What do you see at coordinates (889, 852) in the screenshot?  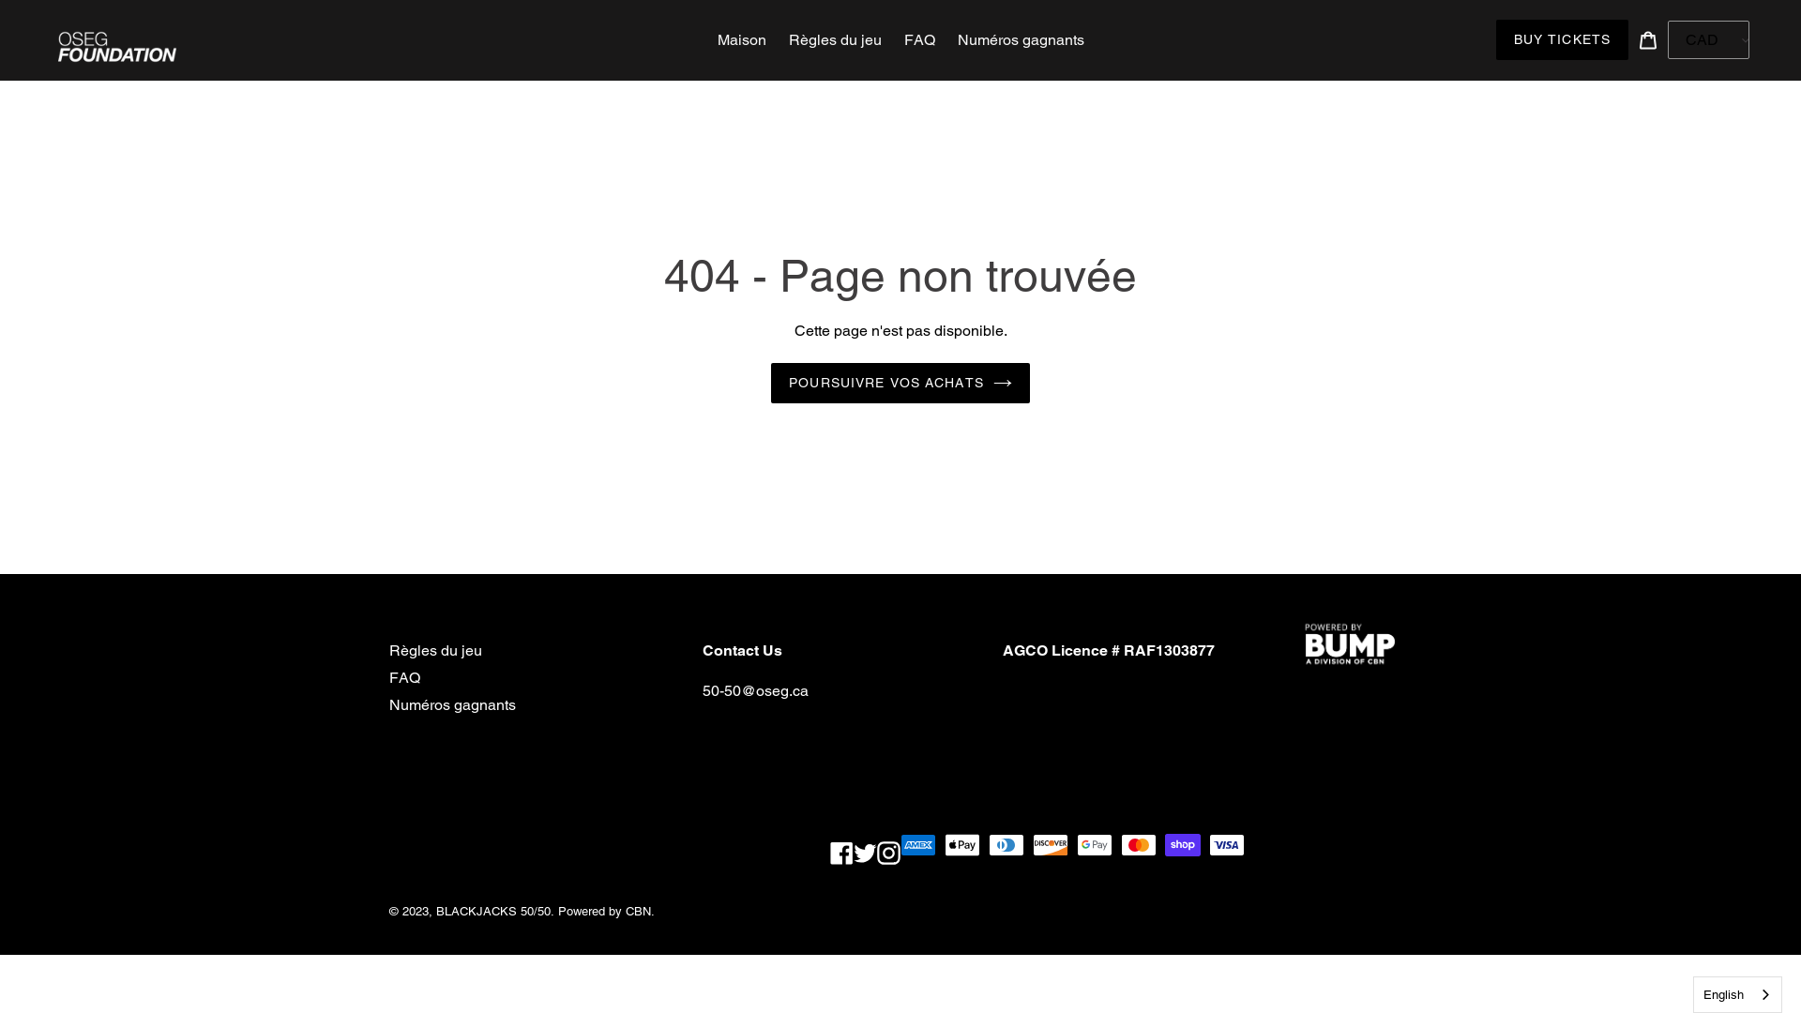 I see `Instagram` at bounding box center [889, 852].